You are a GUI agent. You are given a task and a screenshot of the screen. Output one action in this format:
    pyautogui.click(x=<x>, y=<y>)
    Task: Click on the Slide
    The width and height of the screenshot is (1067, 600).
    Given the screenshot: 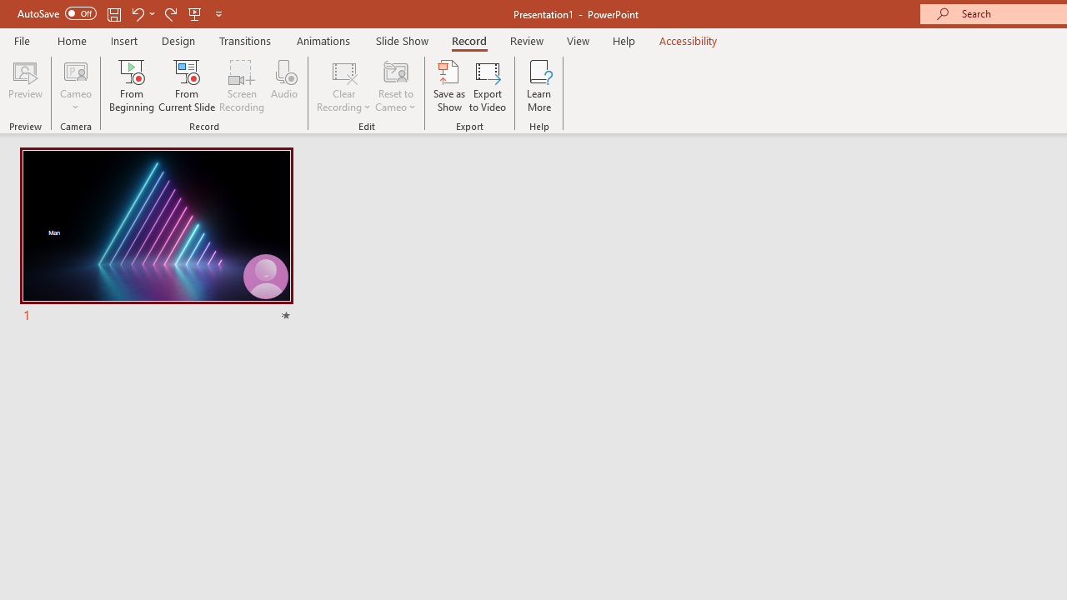 What is the action you would take?
    pyautogui.click(x=156, y=237)
    